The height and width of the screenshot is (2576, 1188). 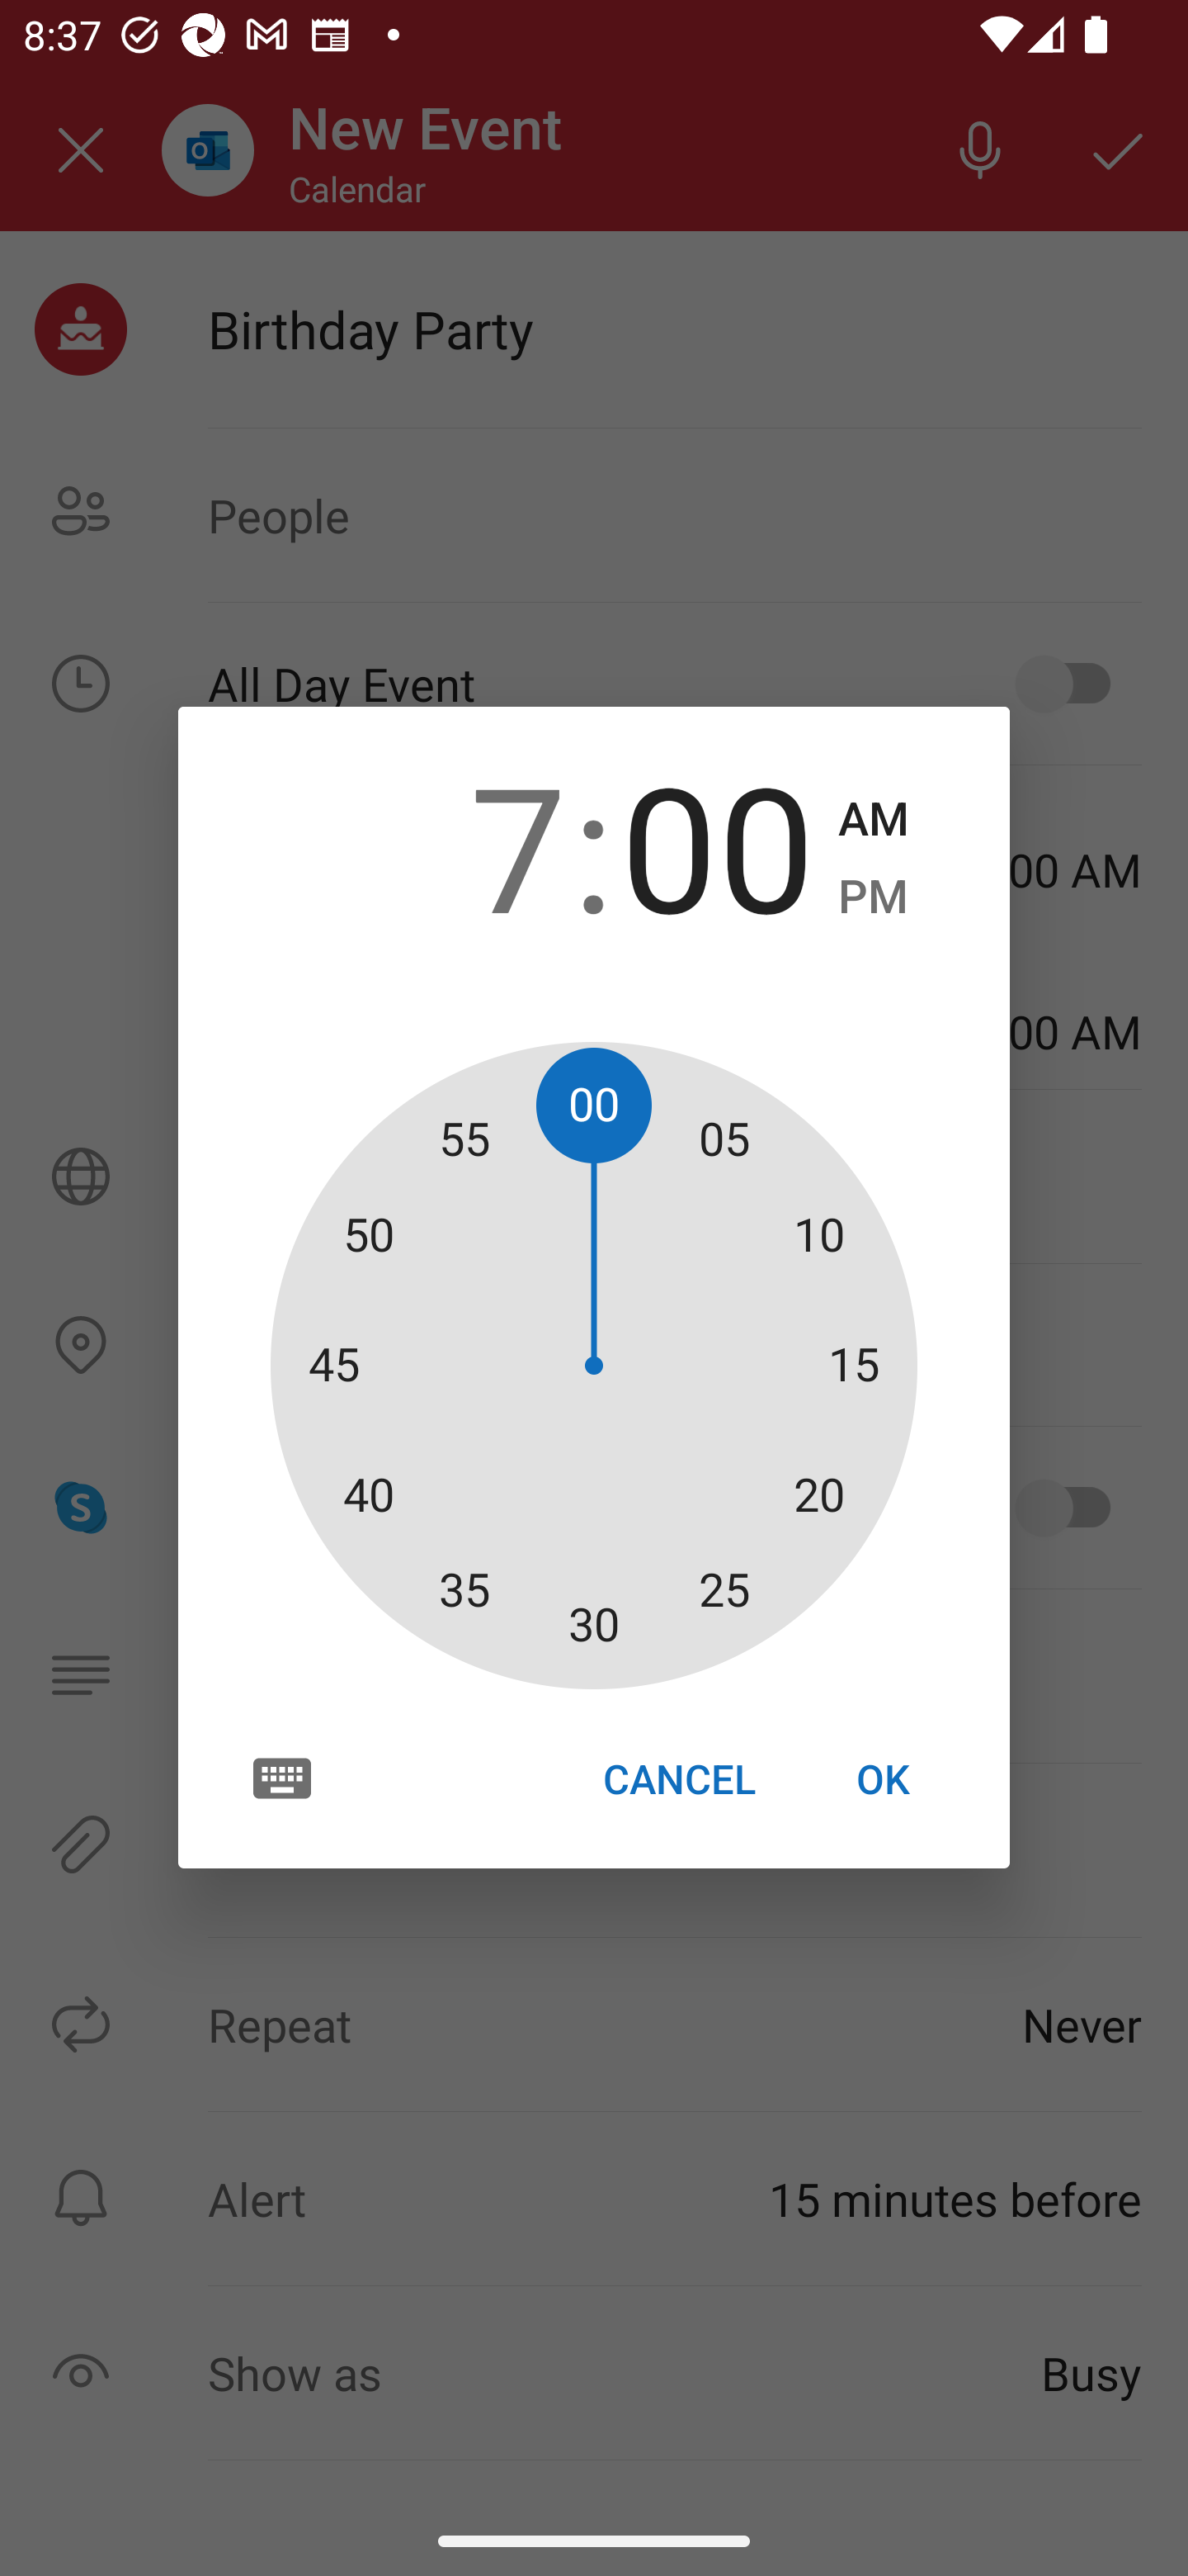 What do you see at coordinates (883, 1778) in the screenshot?
I see `OK` at bounding box center [883, 1778].